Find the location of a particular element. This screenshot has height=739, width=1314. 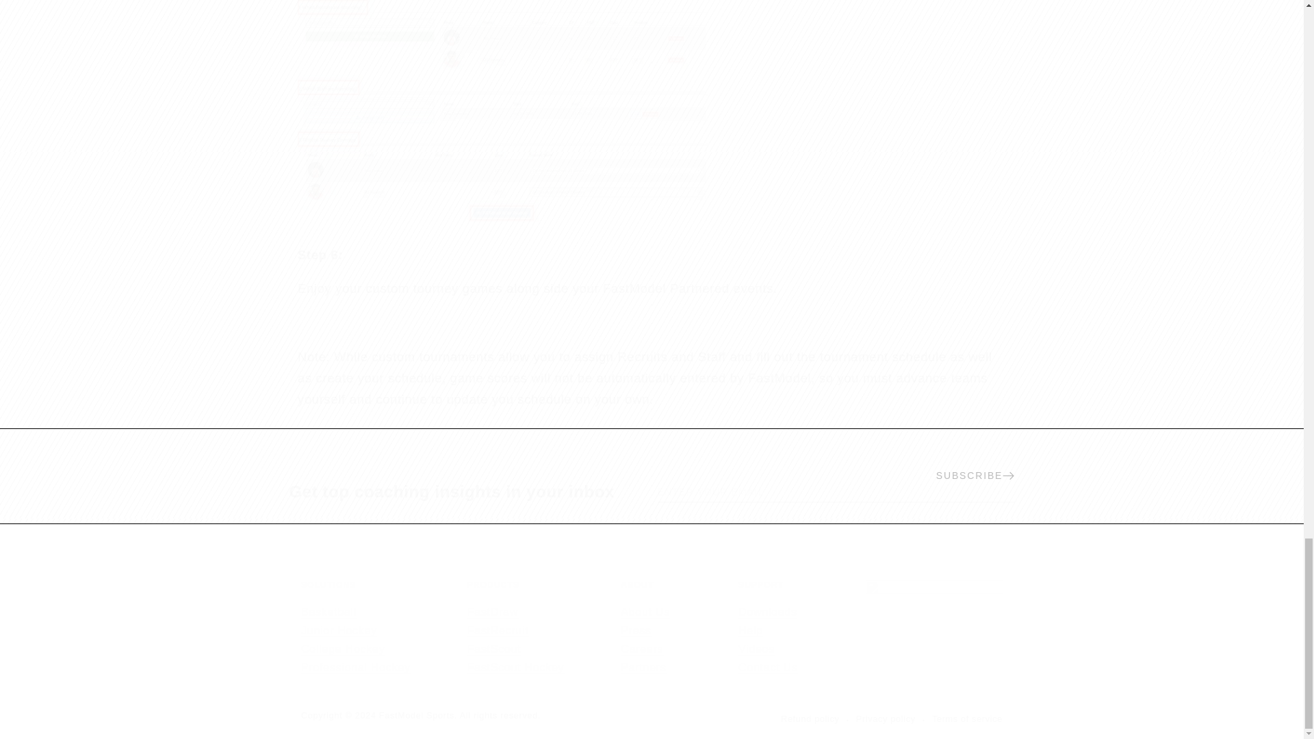

Get top coaching insights in your inbox is located at coordinates (516, 628).